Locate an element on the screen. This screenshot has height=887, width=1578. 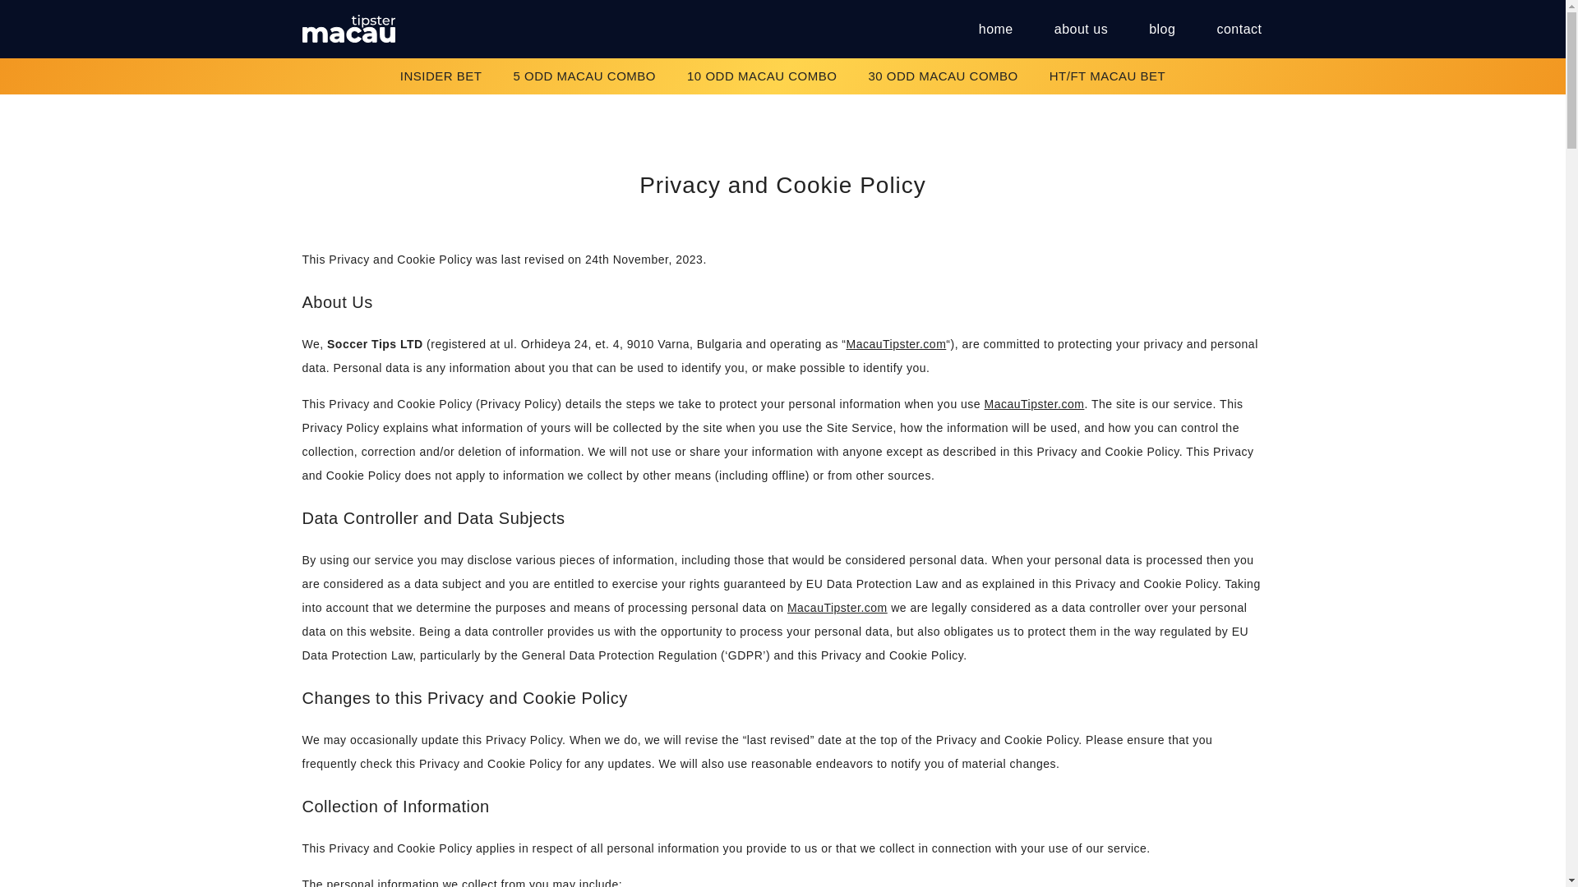
about us is located at coordinates (1080, 30).